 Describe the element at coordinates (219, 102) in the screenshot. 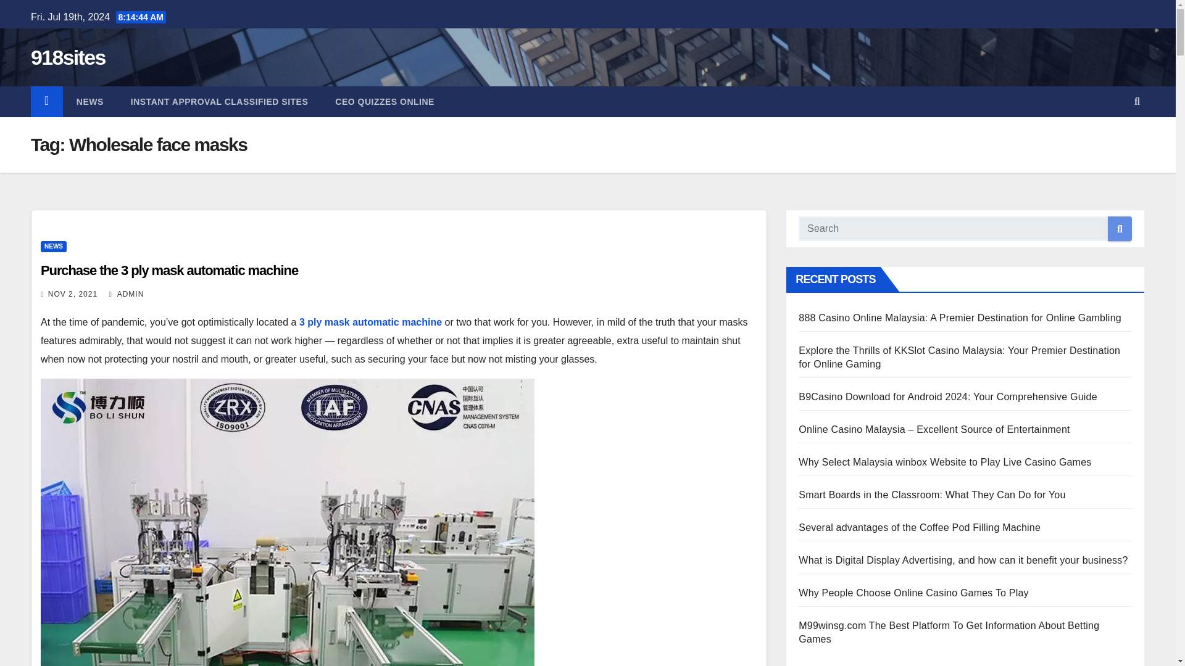

I see `Instant Approval Classified Sites` at that location.